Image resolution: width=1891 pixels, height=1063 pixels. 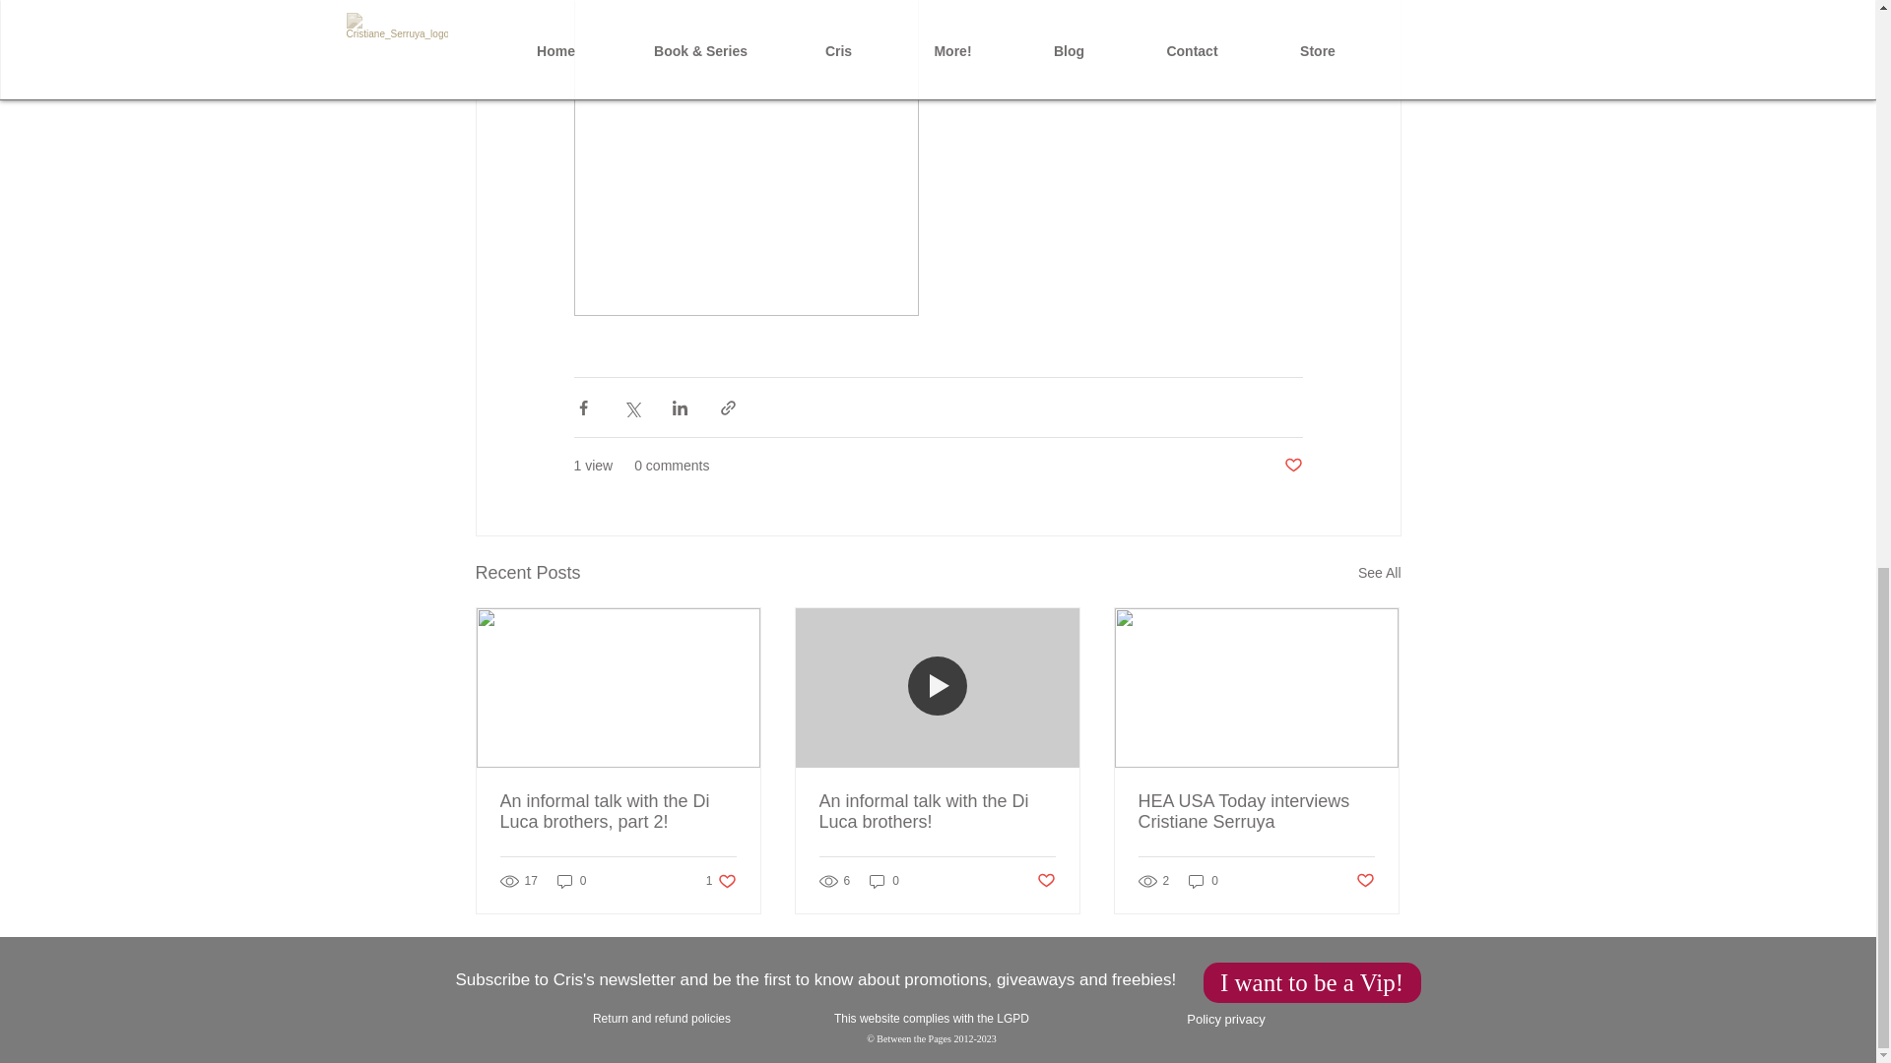 What do you see at coordinates (937, 811) in the screenshot?
I see `An informal talk with the Di Luca brothers!` at bounding box center [937, 811].